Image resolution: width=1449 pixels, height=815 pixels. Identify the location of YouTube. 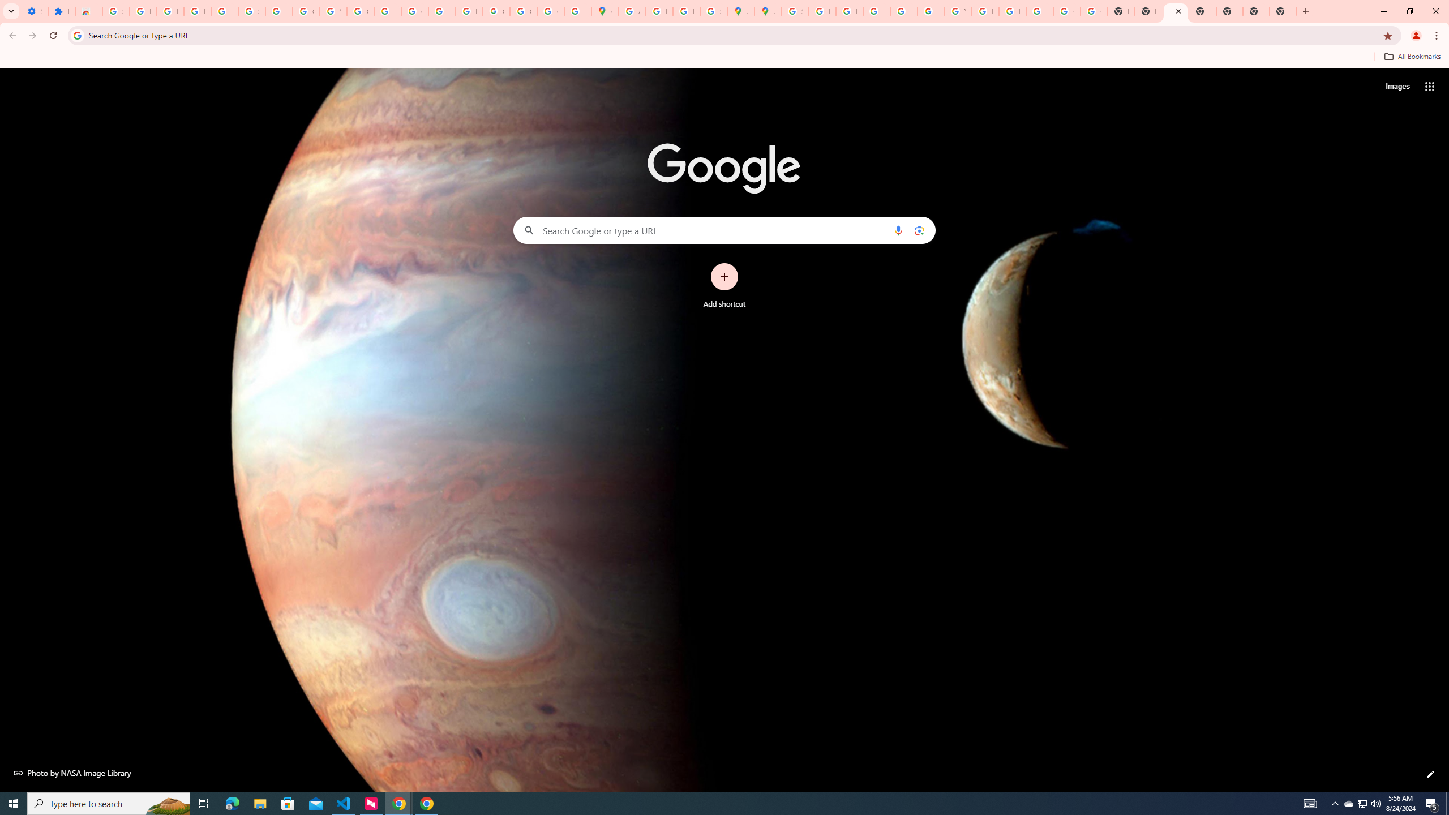
(333, 11).